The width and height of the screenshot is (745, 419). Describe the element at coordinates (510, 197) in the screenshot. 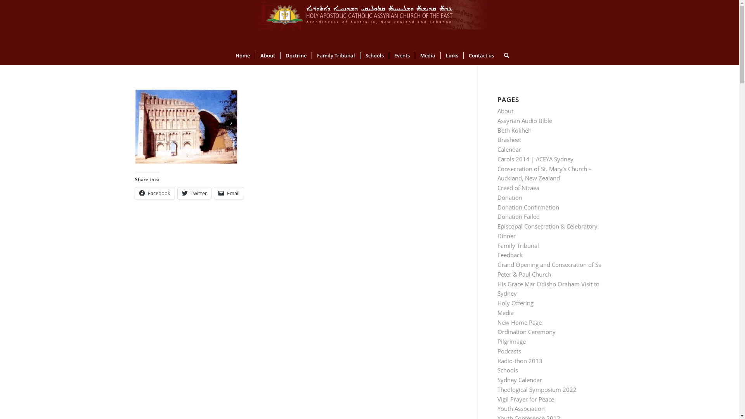

I see `Donation` at that location.